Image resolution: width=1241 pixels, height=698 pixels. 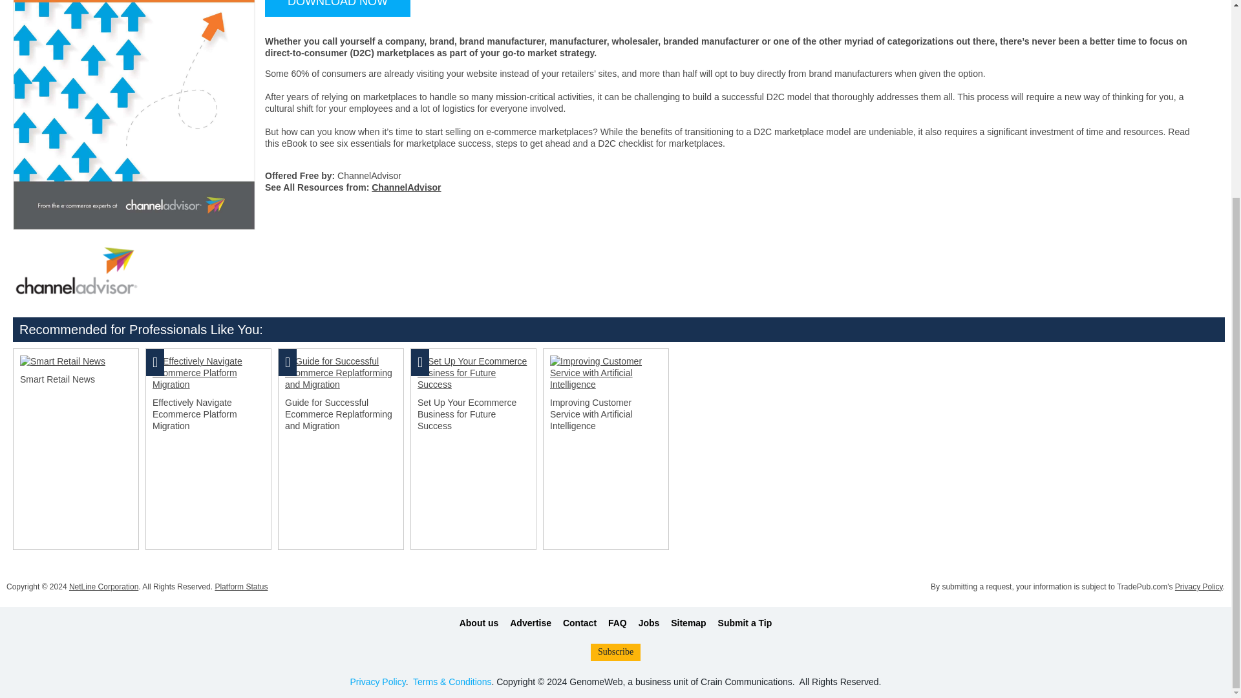 What do you see at coordinates (452, 681) in the screenshot?
I see `Terms and conditions` at bounding box center [452, 681].